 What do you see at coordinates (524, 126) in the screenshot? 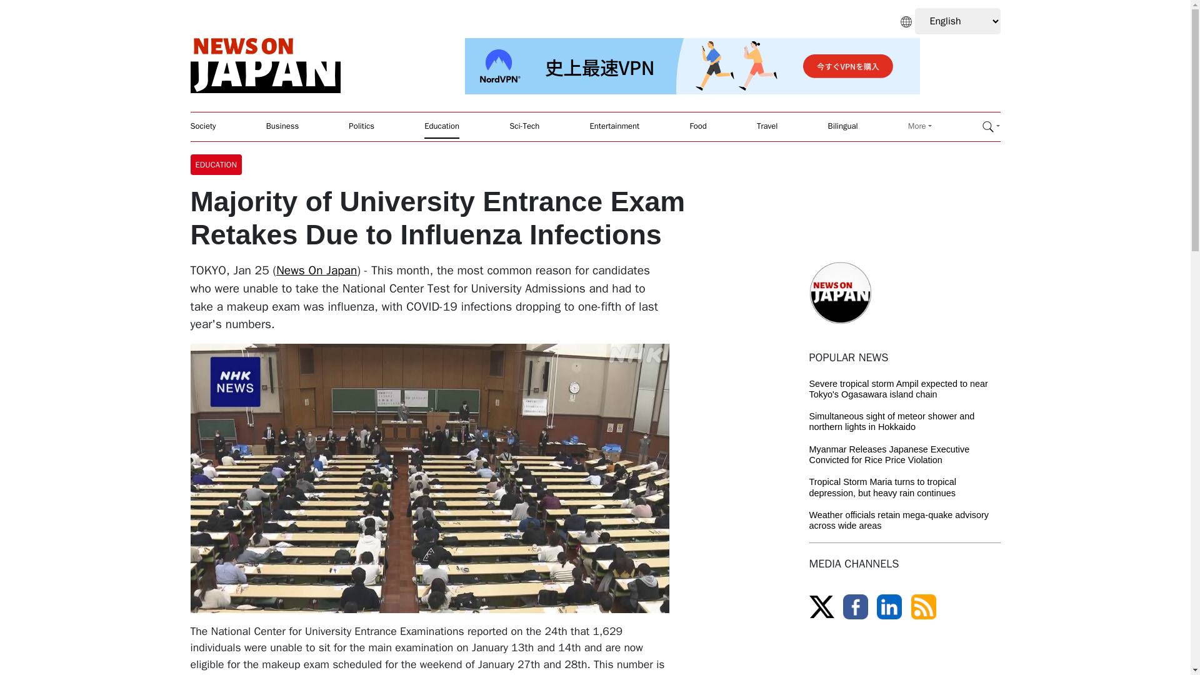
I see `Sci-Tech` at bounding box center [524, 126].